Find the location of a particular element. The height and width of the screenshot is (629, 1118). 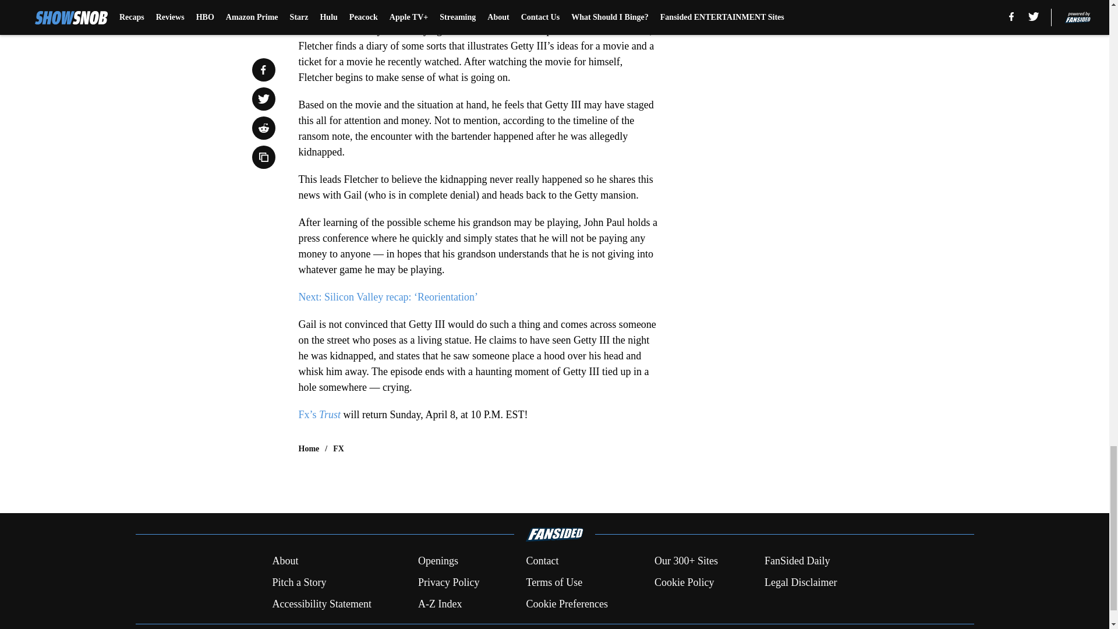

Pitch a Story is located at coordinates (299, 582).